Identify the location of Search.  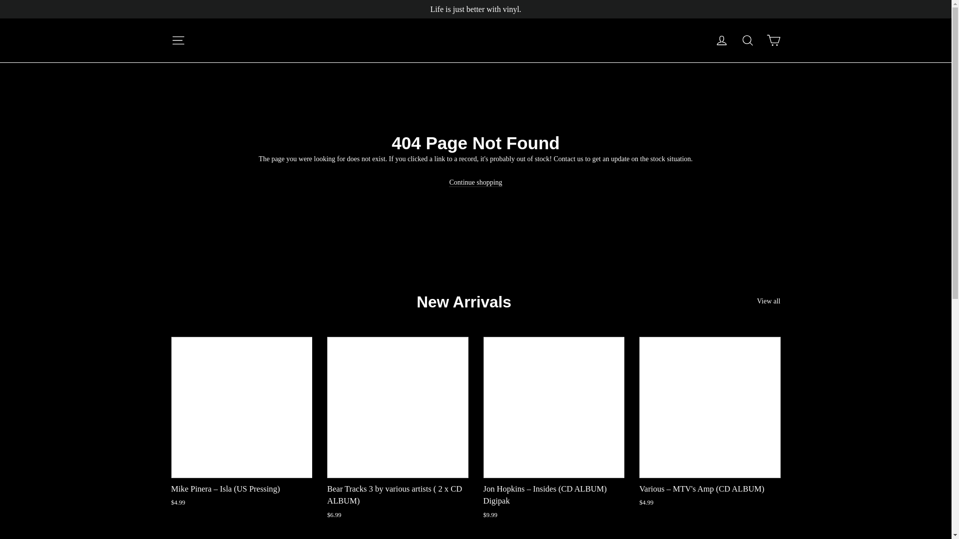
(747, 40).